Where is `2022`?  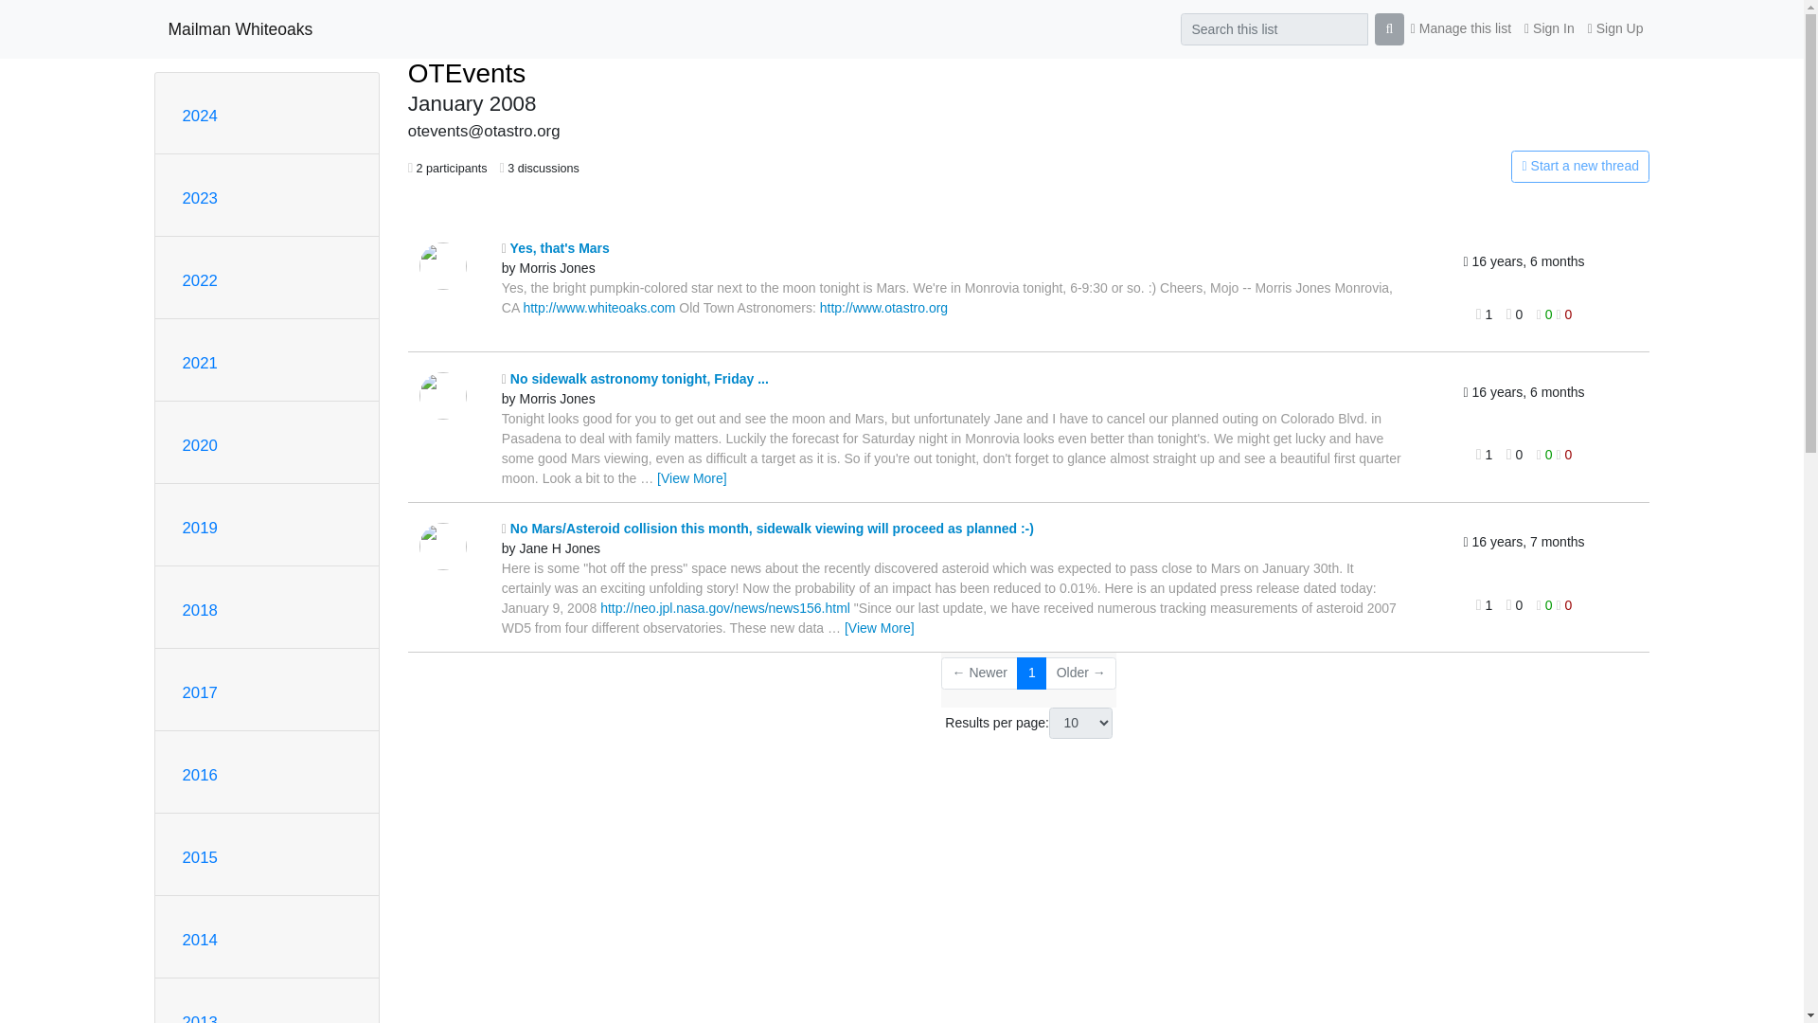
2022 is located at coordinates (199, 280).